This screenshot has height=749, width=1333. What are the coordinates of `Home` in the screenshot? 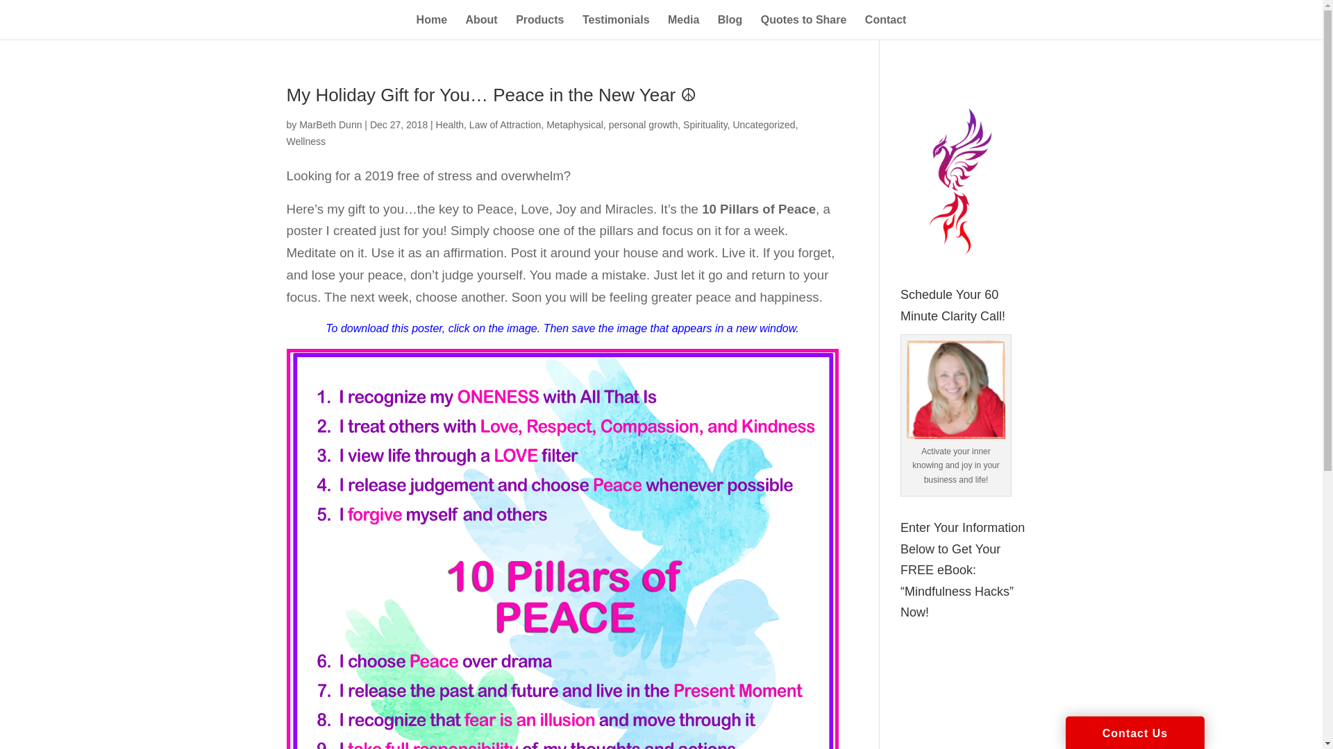 It's located at (431, 25).